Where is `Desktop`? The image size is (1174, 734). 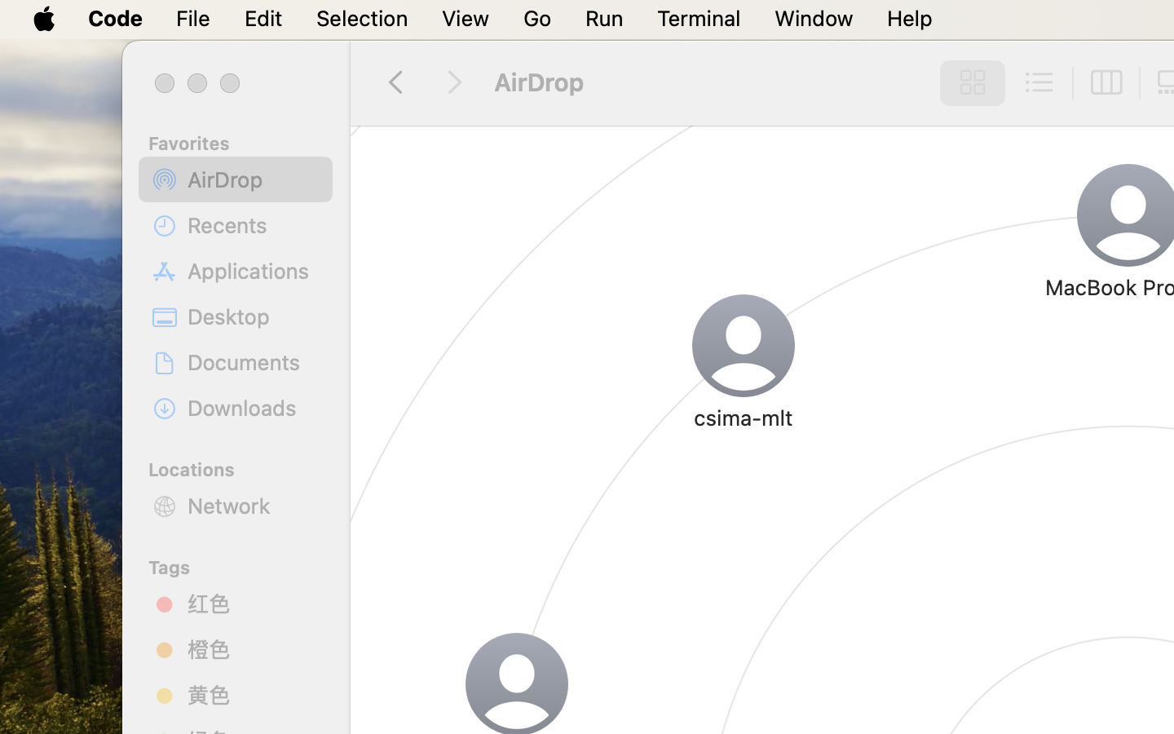
Desktop is located at coordinates (254, 316).